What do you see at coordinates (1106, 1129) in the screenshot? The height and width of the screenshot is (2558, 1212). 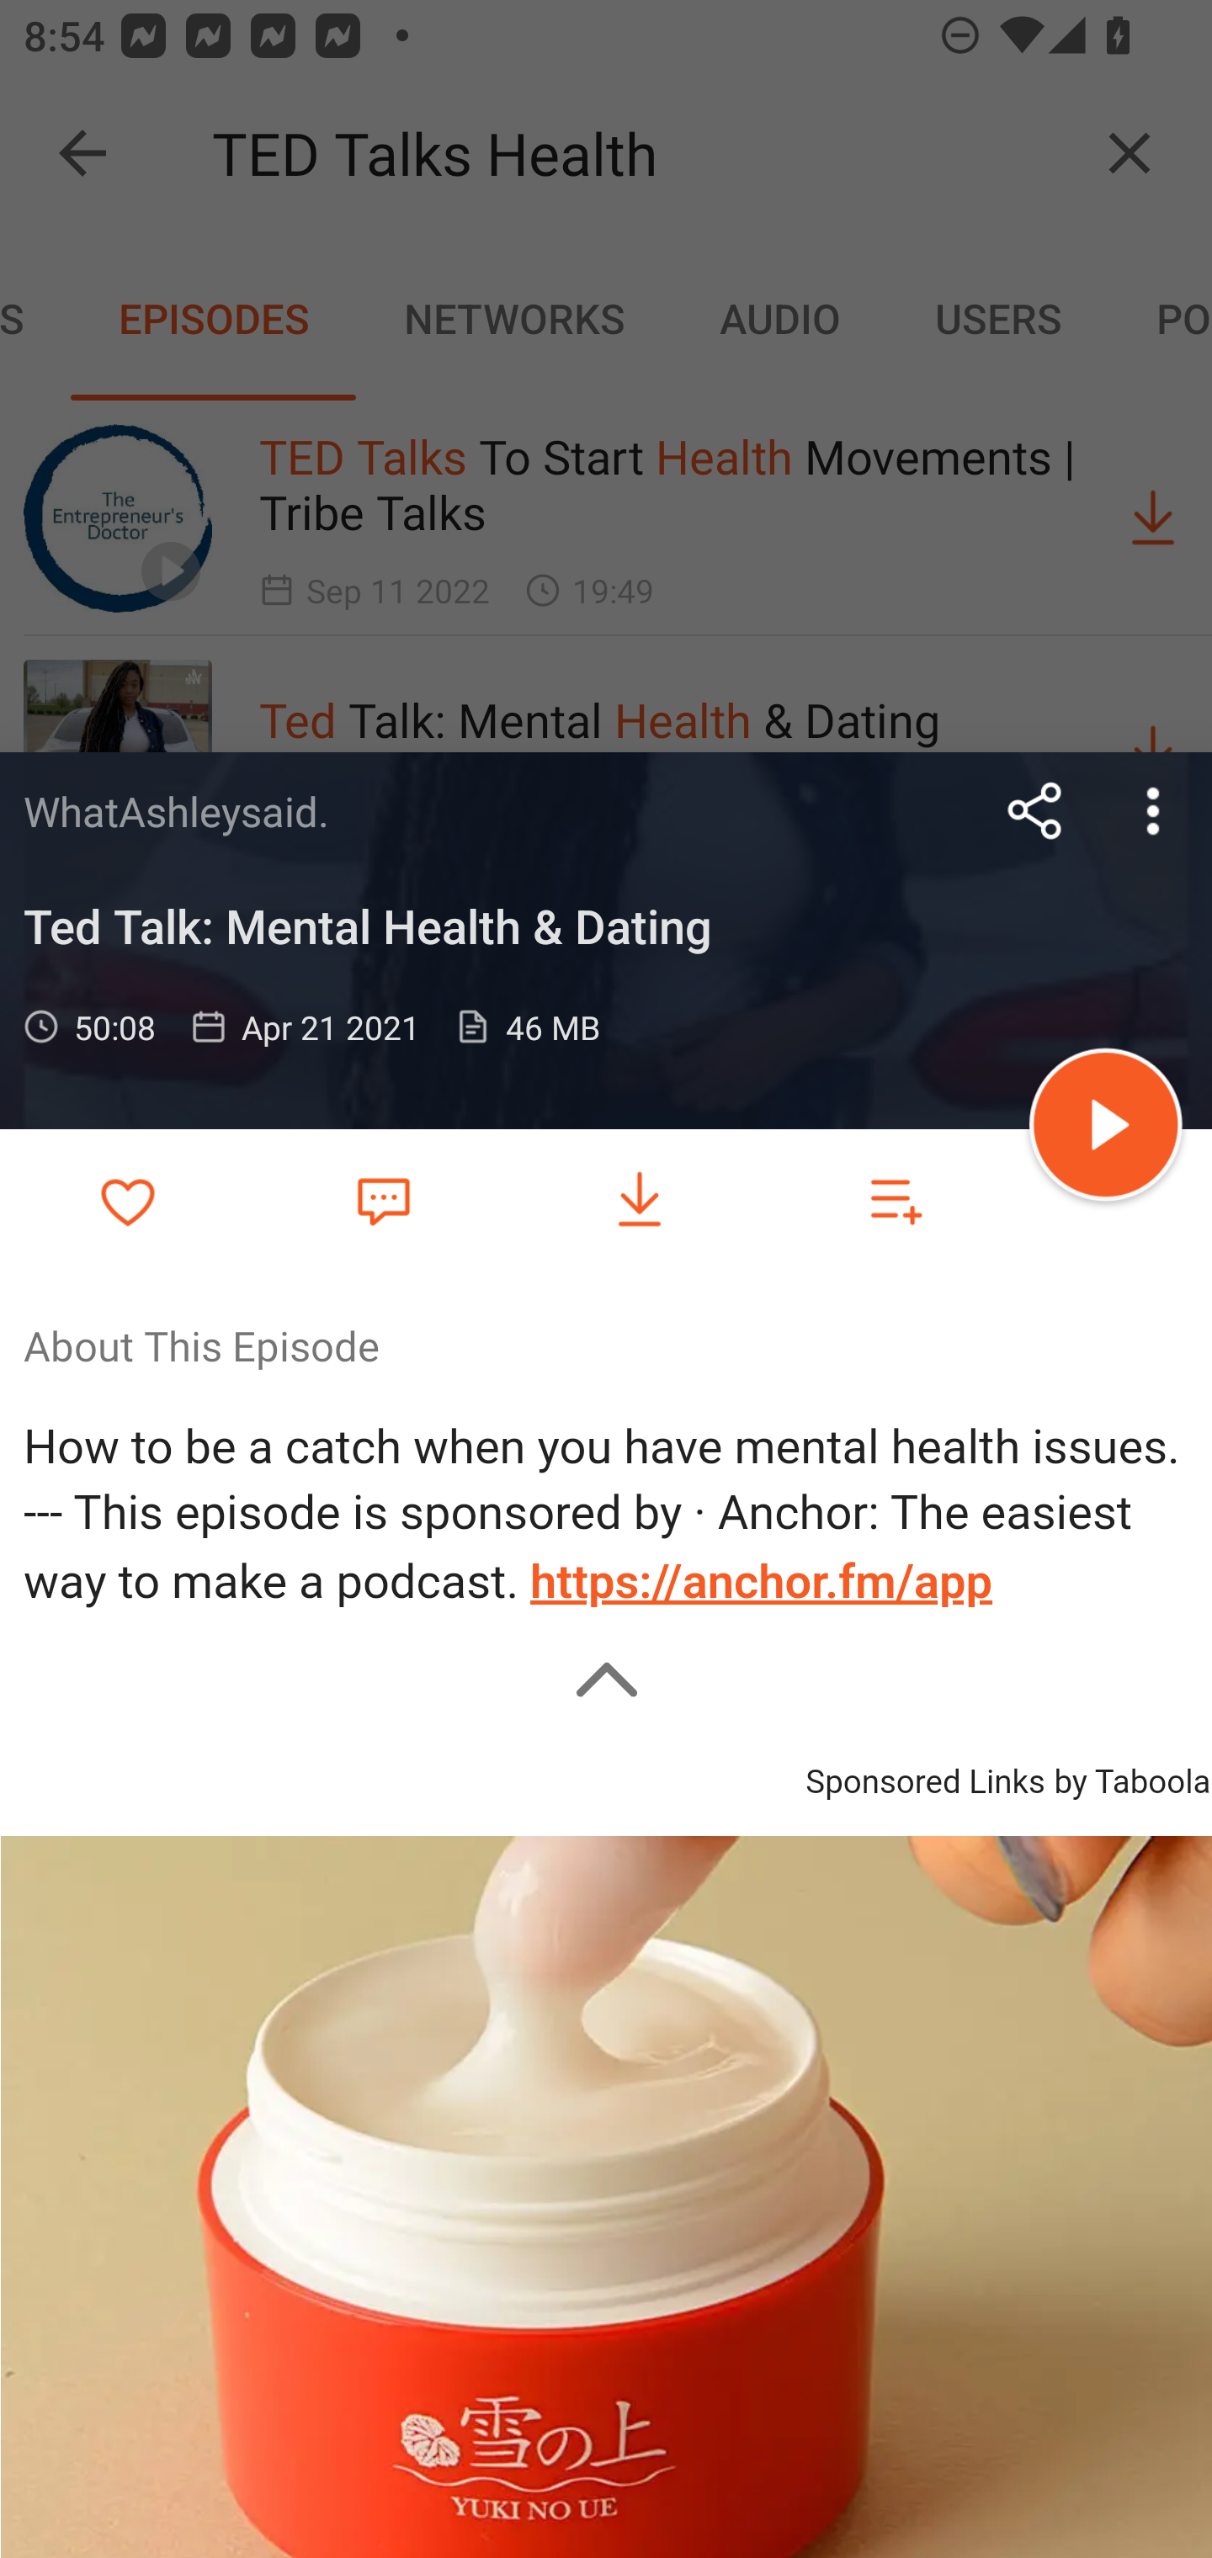 I see `Play` at bounding box center [1106, 1129].